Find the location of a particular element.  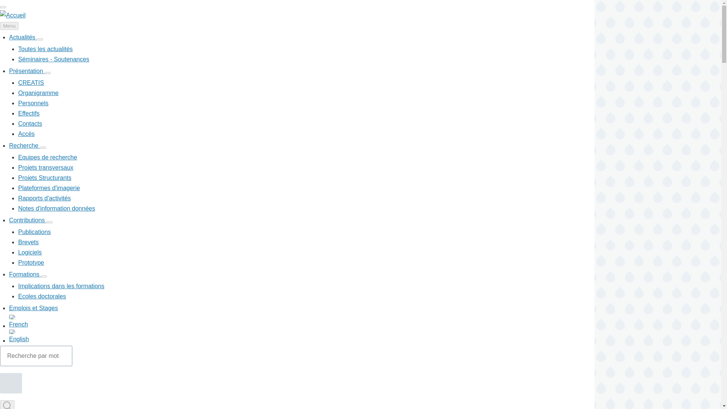

Prototype is located at coordinates (31, 262).